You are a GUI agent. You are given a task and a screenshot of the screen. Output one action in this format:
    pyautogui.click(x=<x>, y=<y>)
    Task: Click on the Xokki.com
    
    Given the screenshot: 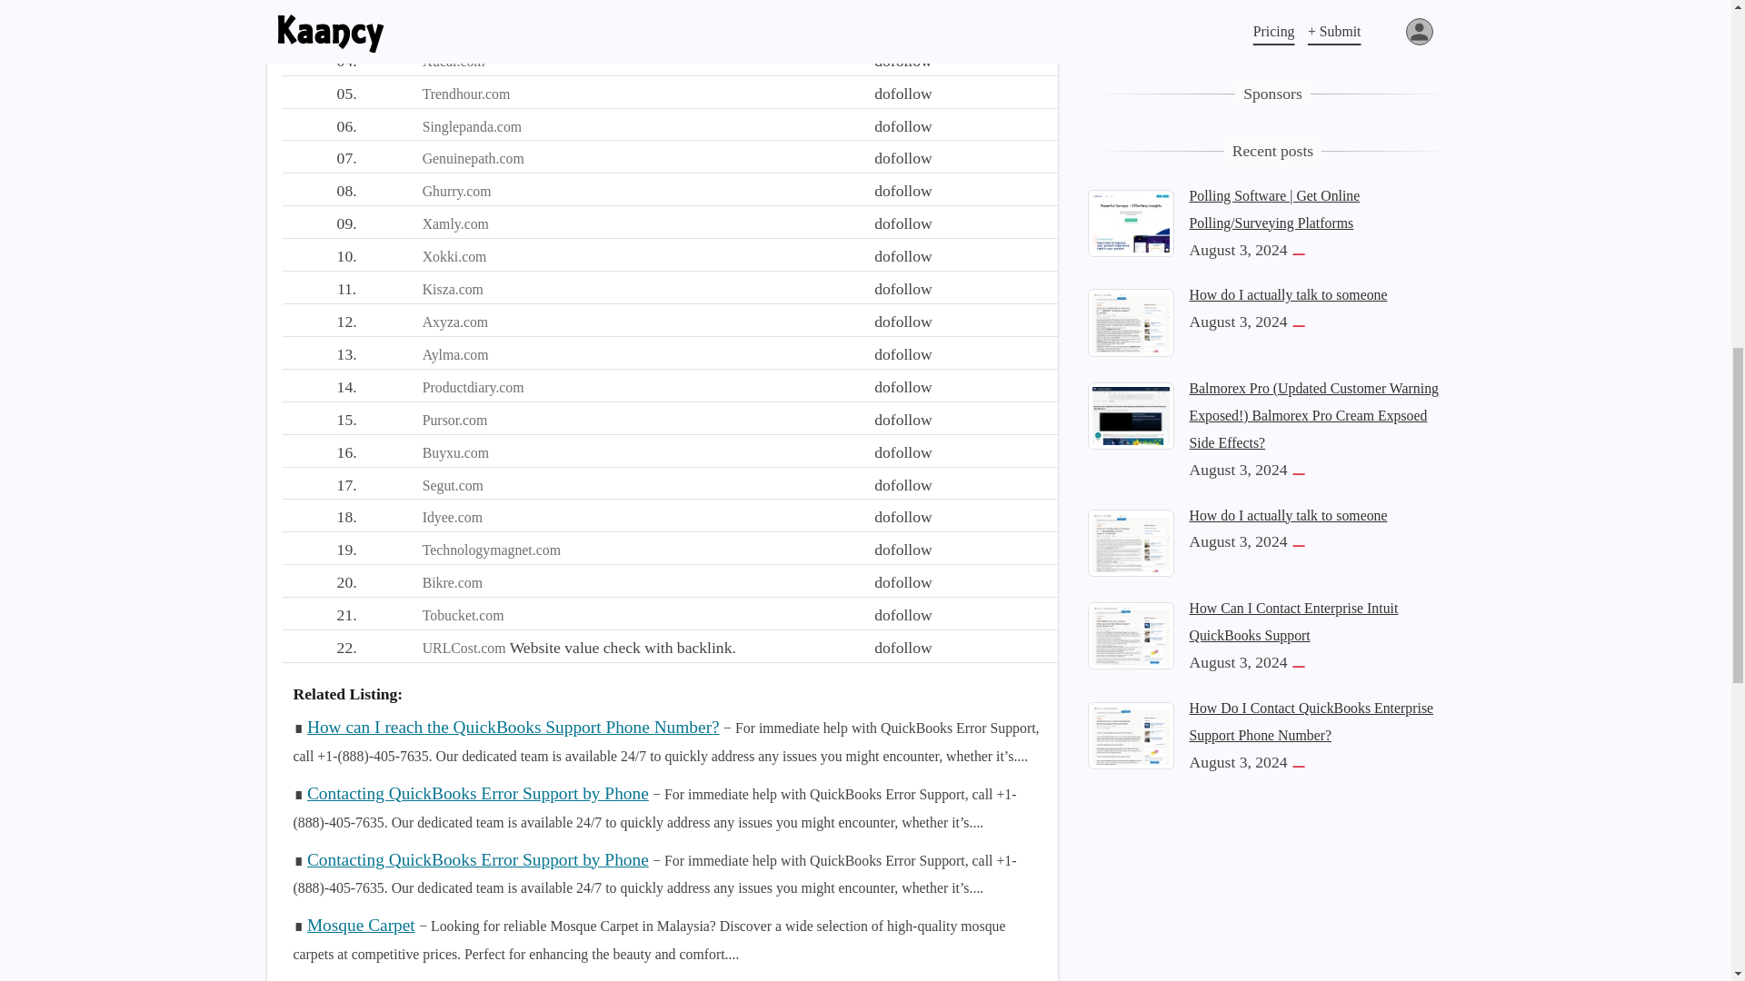 What is the action you would take?
    pyautogui.click(x=454, y=256)
    